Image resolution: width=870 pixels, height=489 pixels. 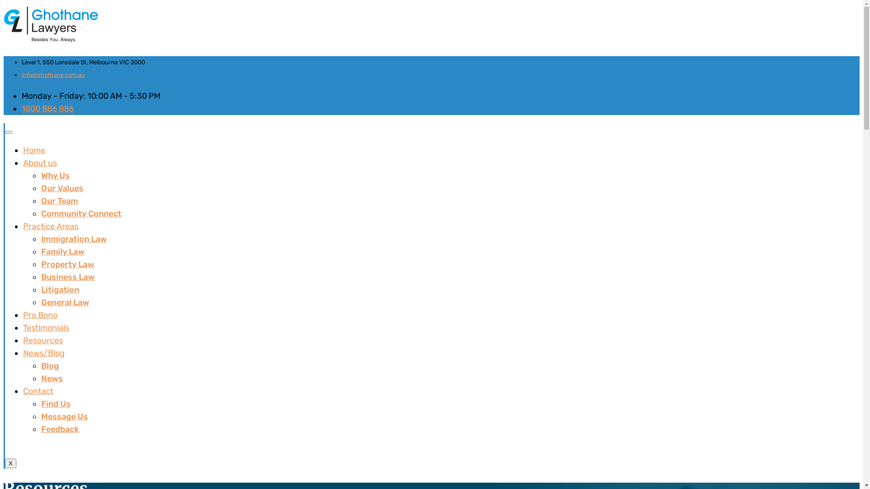 I want to click on Business Law, so click(x=68, y=277).